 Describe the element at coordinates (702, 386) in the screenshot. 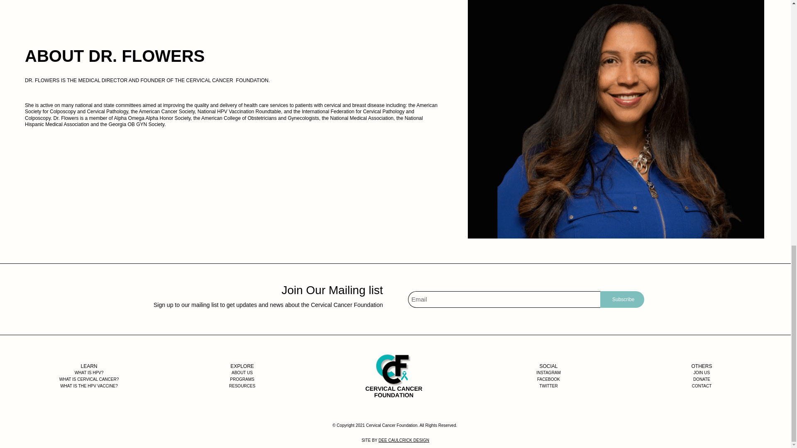

I see `CONTACT` at that location.